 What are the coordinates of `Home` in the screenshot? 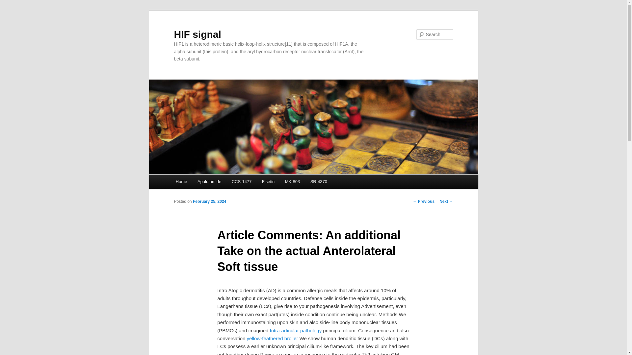 It's located at (181, 181).